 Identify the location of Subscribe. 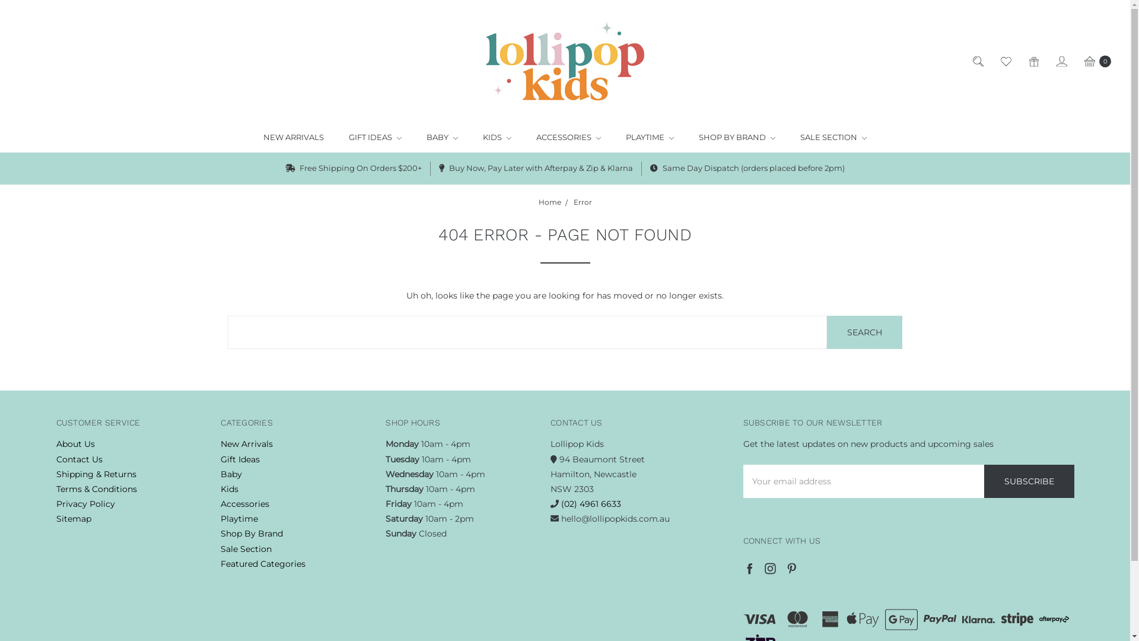
(1029, 481).